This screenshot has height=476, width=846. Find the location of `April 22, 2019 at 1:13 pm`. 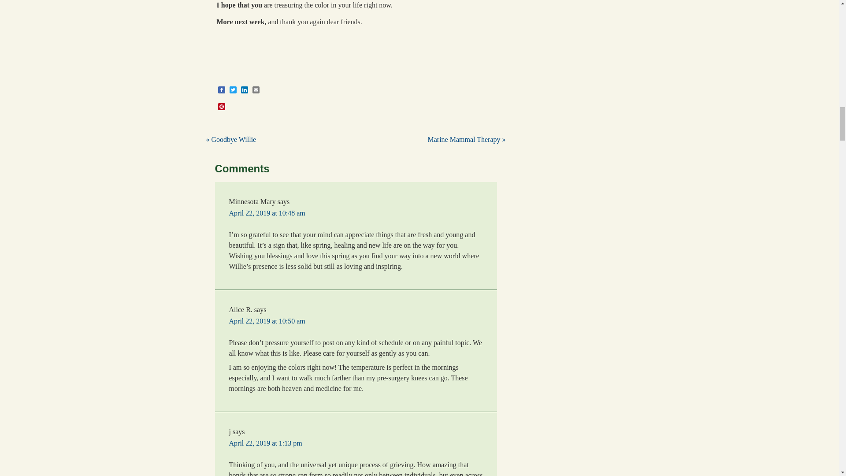

April 22, 2019 at 1:13 pm is located at coordinates (265, 443).